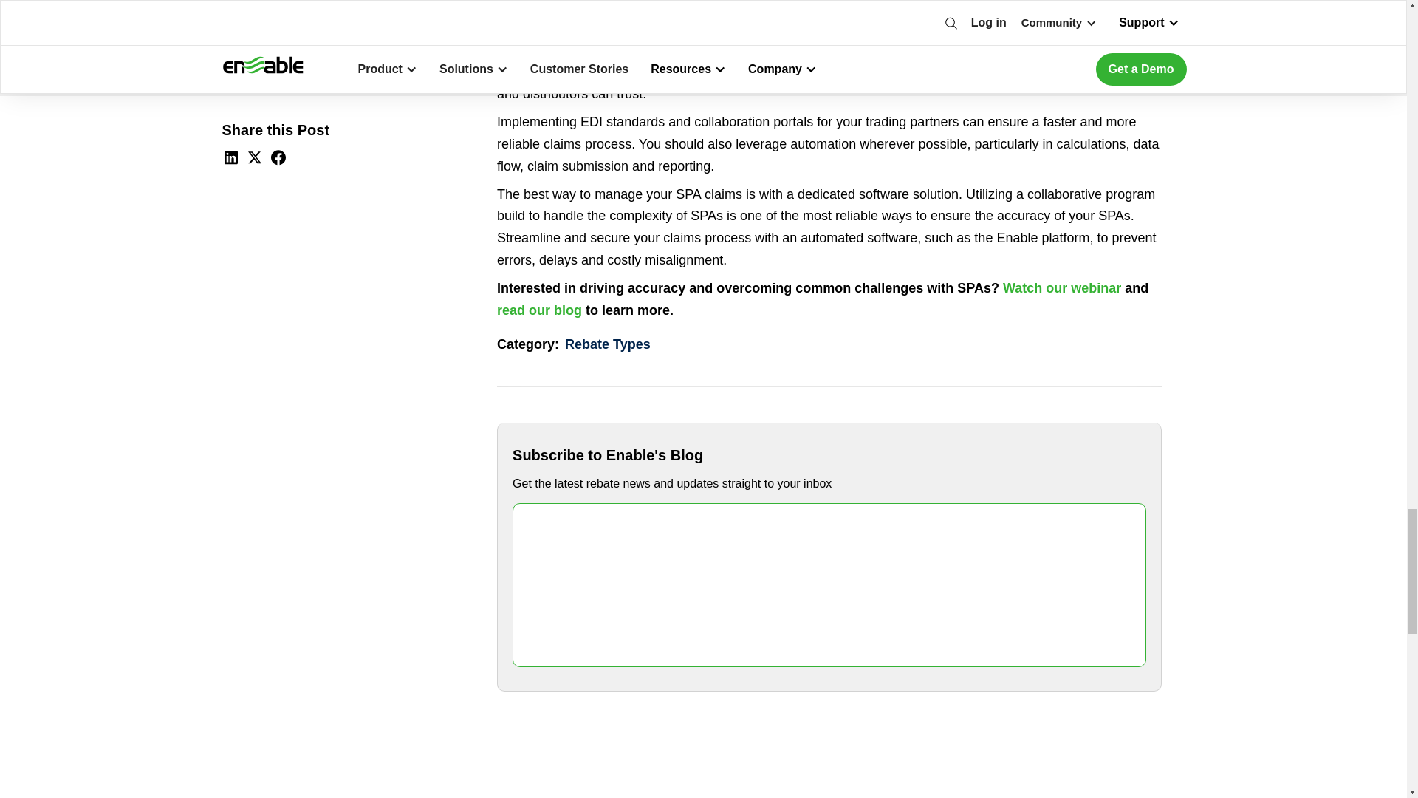  I want to click on Form 0, so click(829, 584).